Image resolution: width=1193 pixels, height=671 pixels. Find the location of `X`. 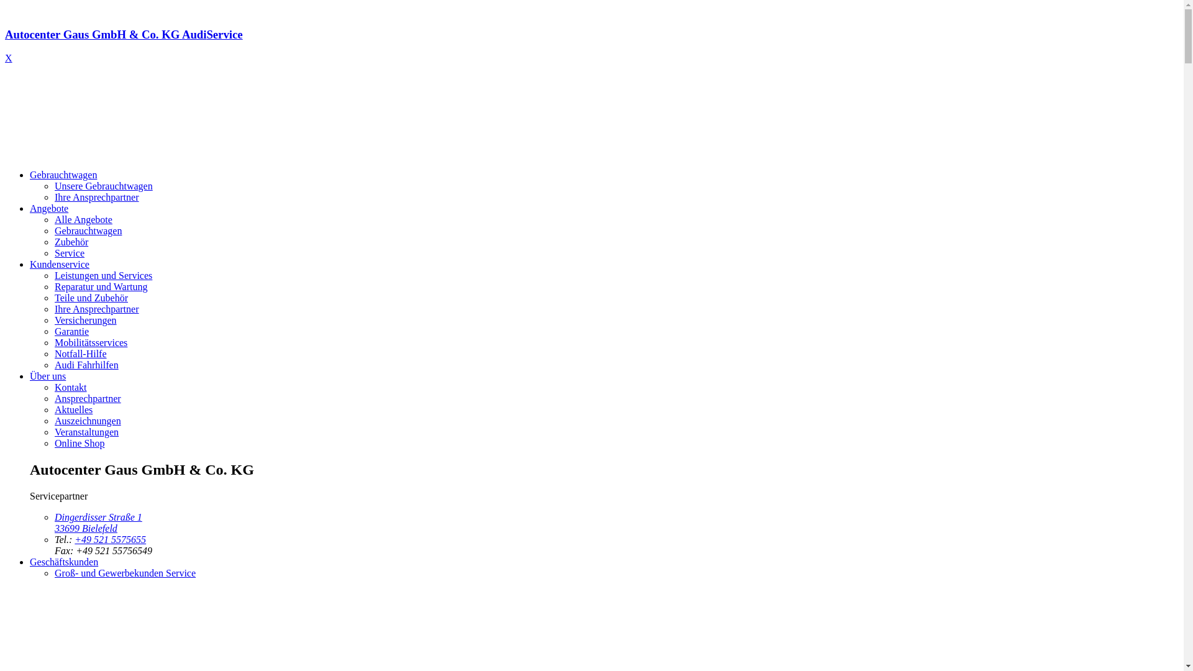

X is located at coordinates (9, 58).